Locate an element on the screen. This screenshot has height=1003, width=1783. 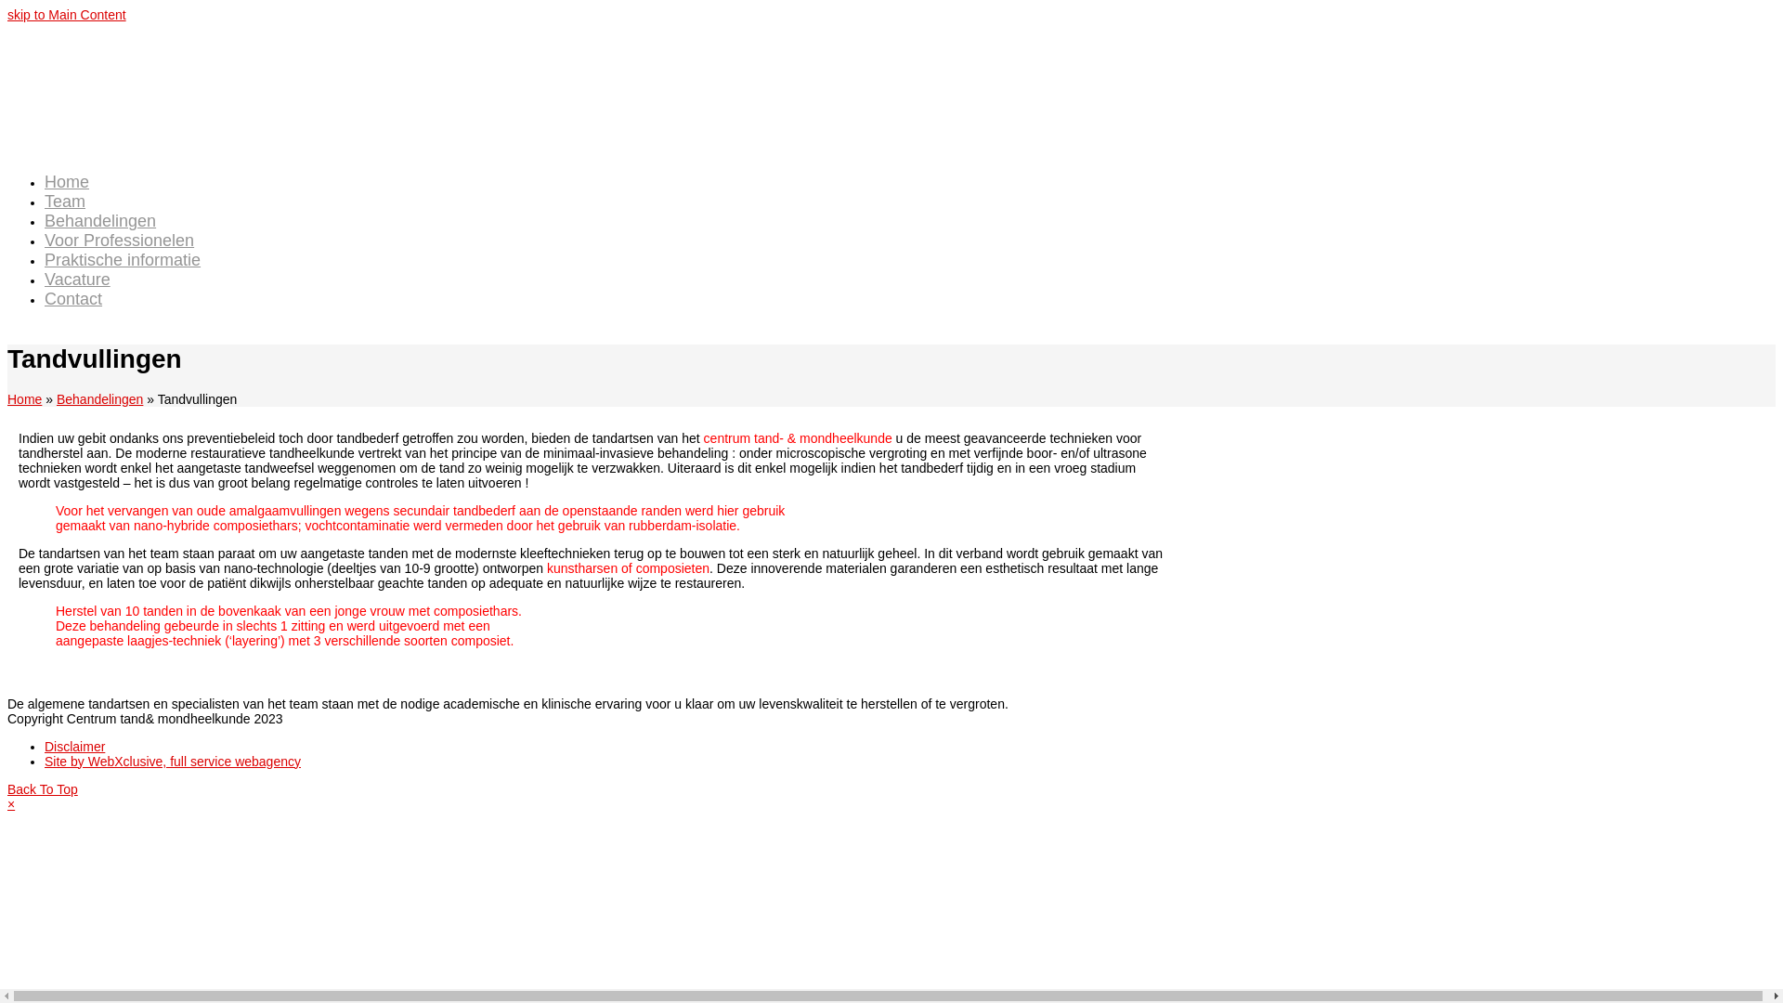
Team is located at coordinates (65, 202).